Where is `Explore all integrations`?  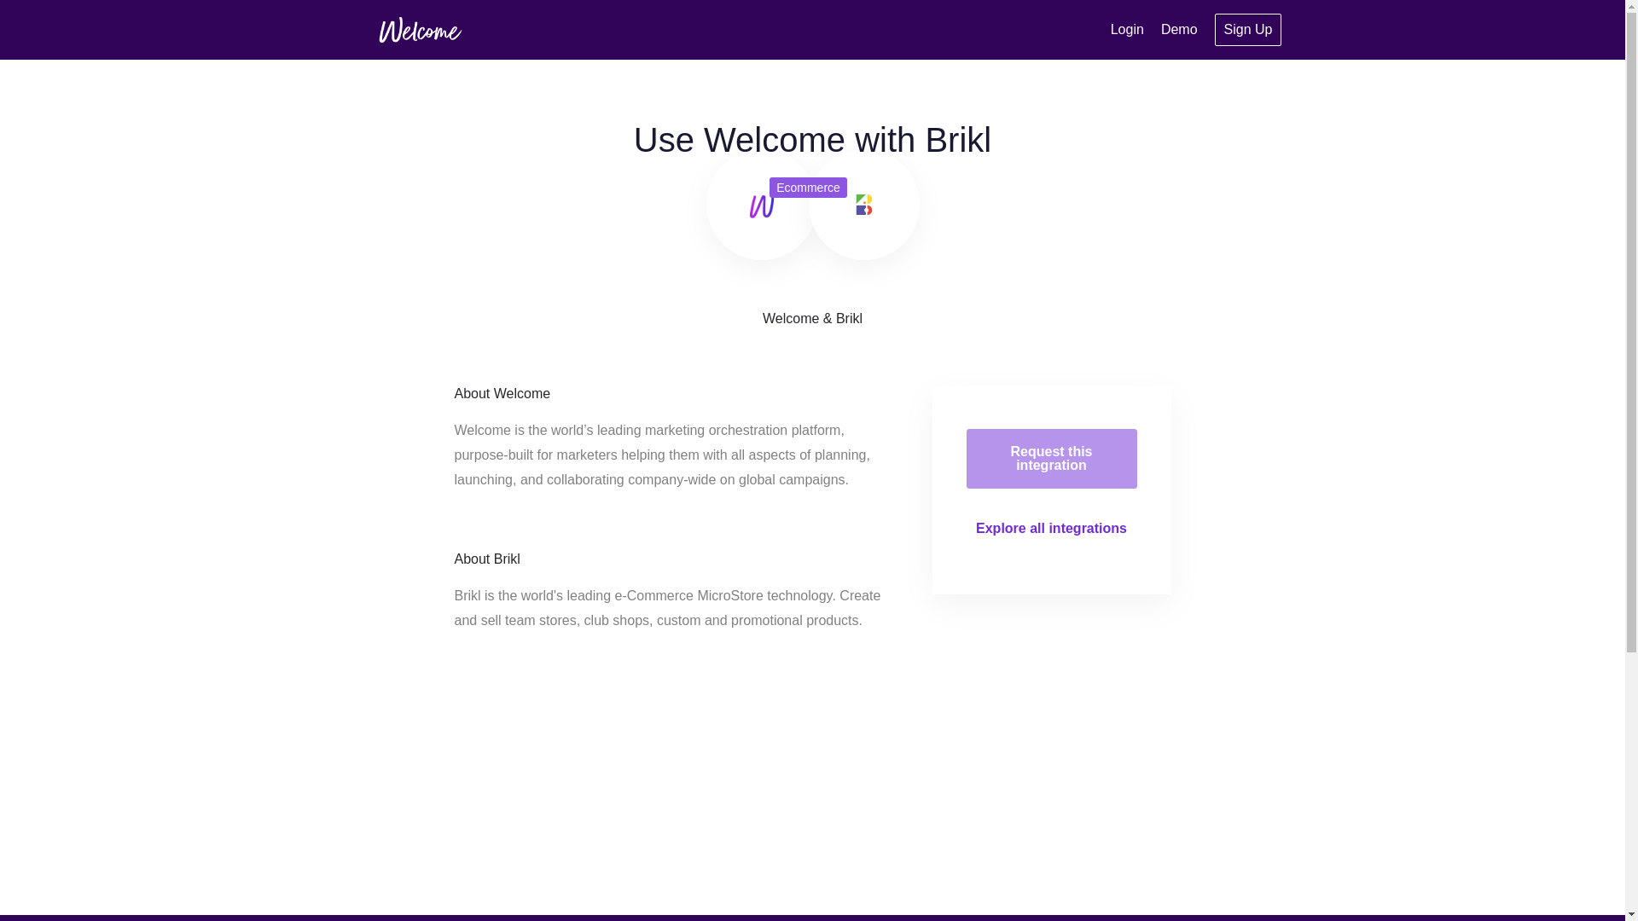
Explore all integrations is located at coordinates (1051, 528).